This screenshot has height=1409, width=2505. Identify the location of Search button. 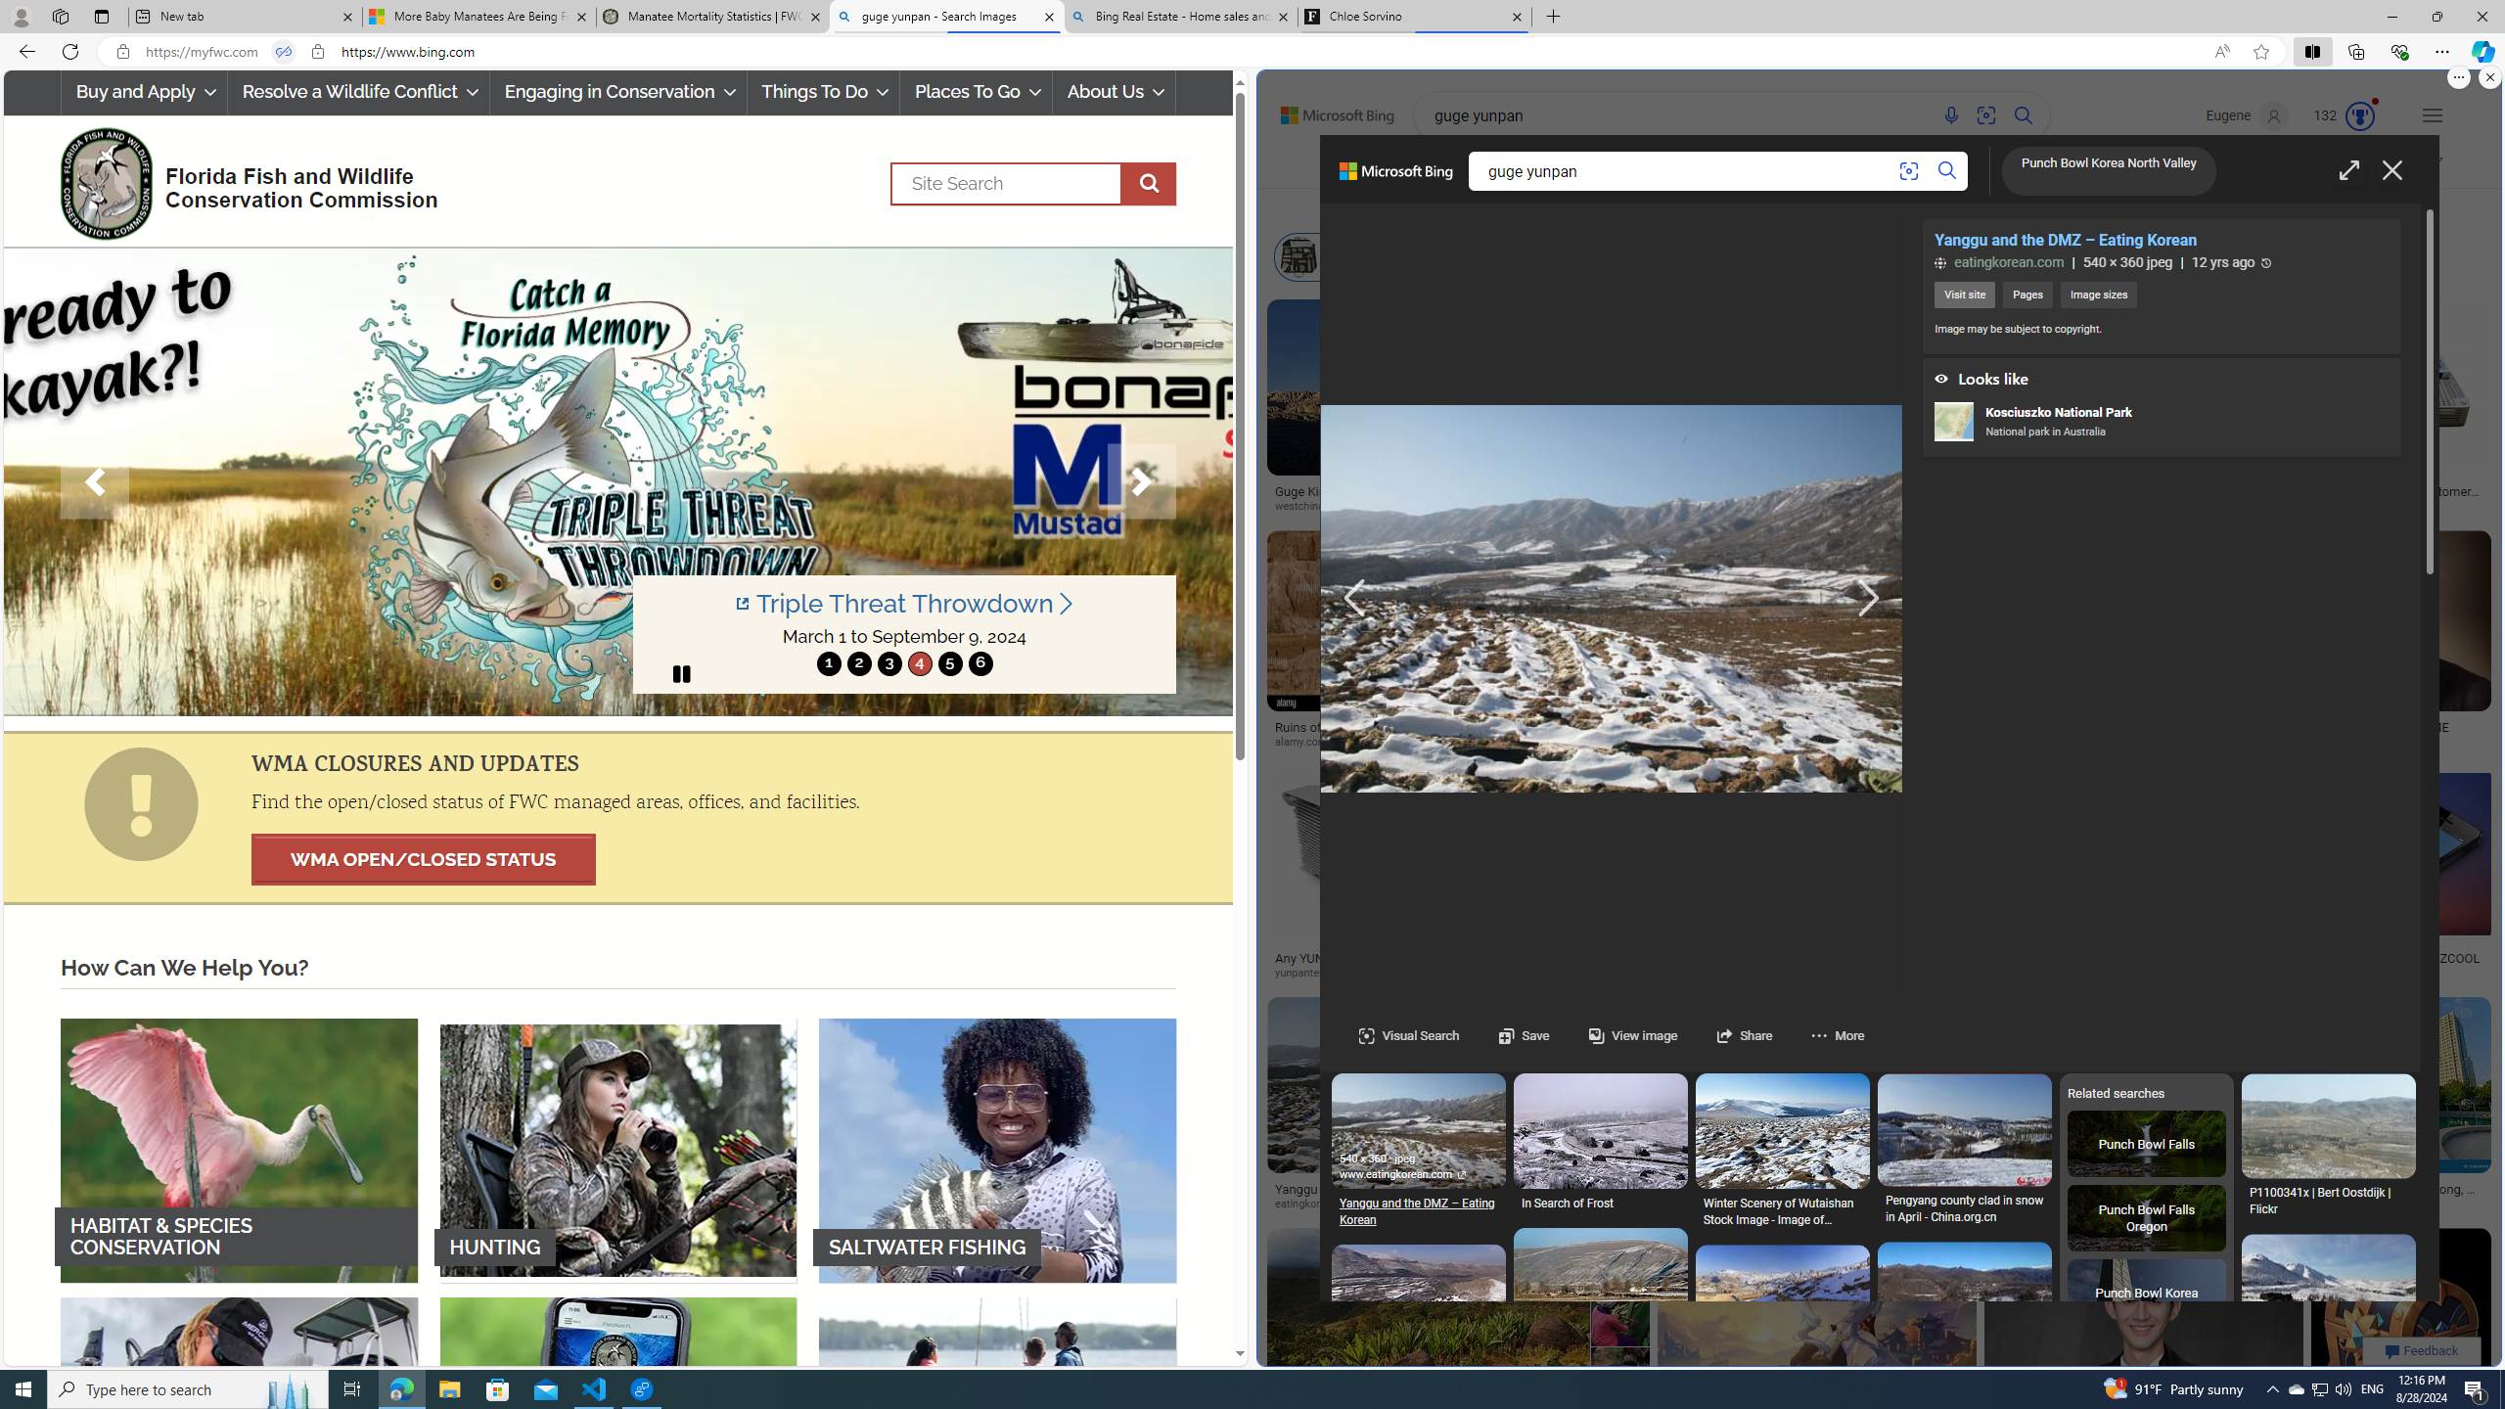
(1949, 171).